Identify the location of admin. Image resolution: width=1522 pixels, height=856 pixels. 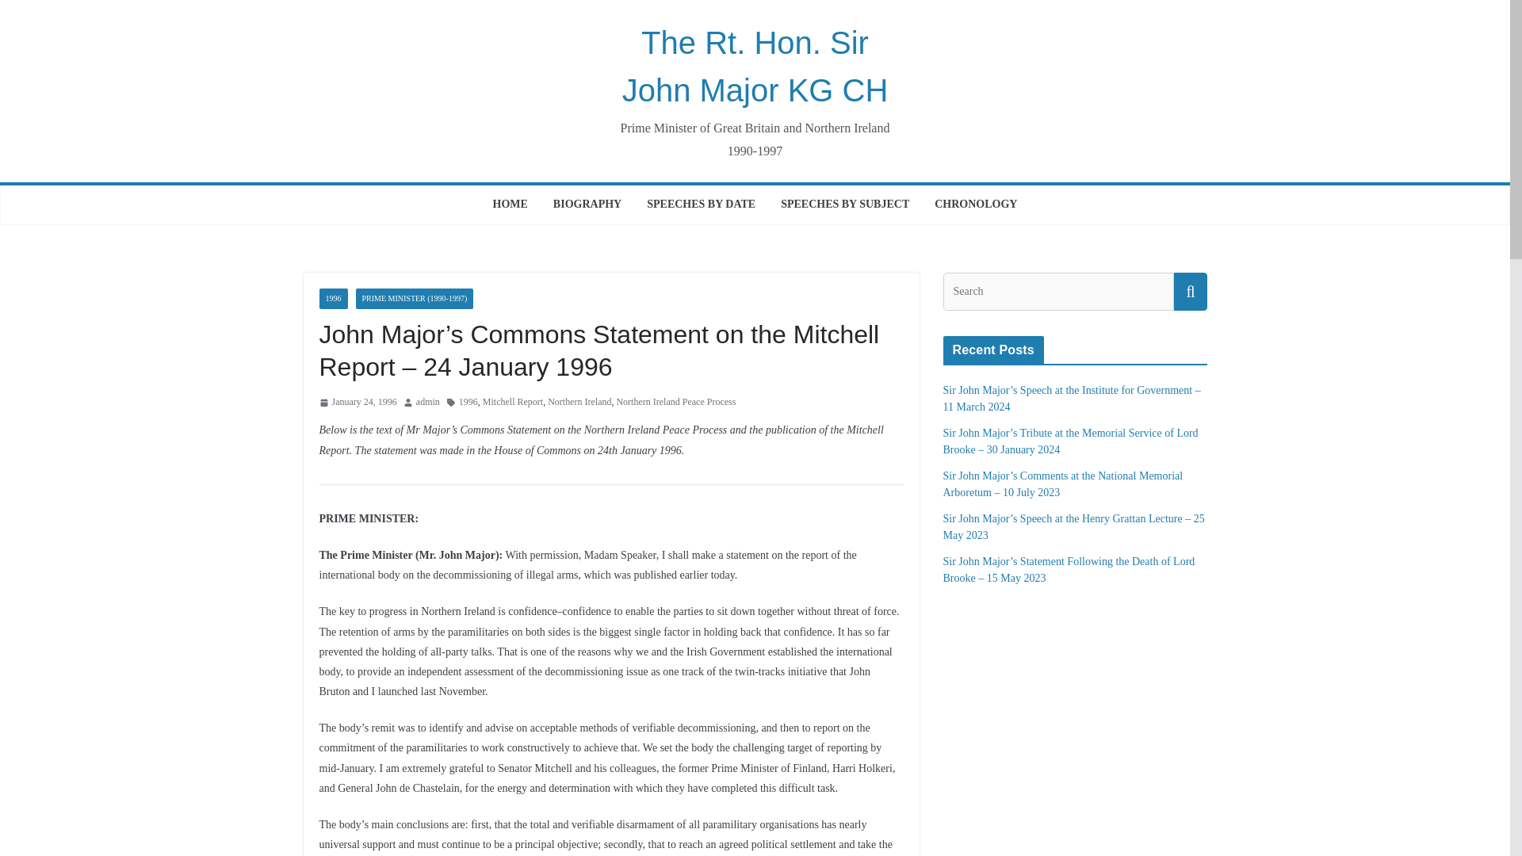
(427, 403).